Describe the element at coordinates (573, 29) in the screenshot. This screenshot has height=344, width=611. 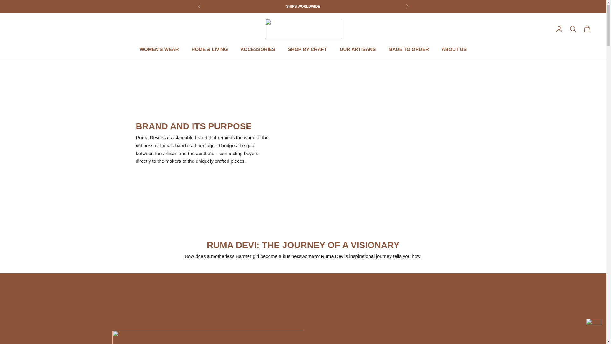
I see `Open search` at that location.